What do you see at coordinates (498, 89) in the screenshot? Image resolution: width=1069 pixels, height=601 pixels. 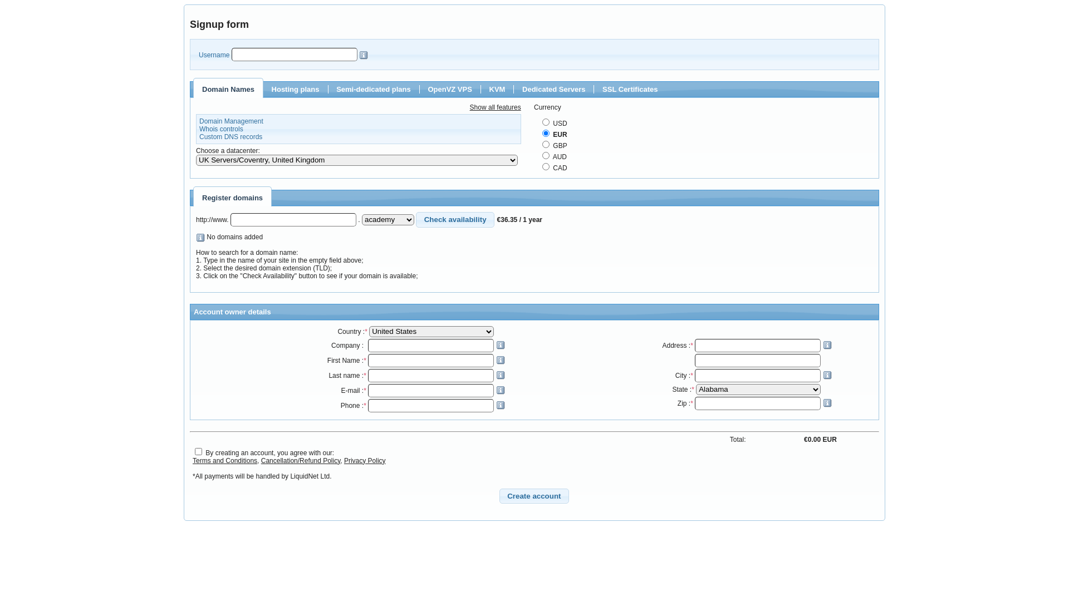 I see `KVM` at bounding box center [498, 89].